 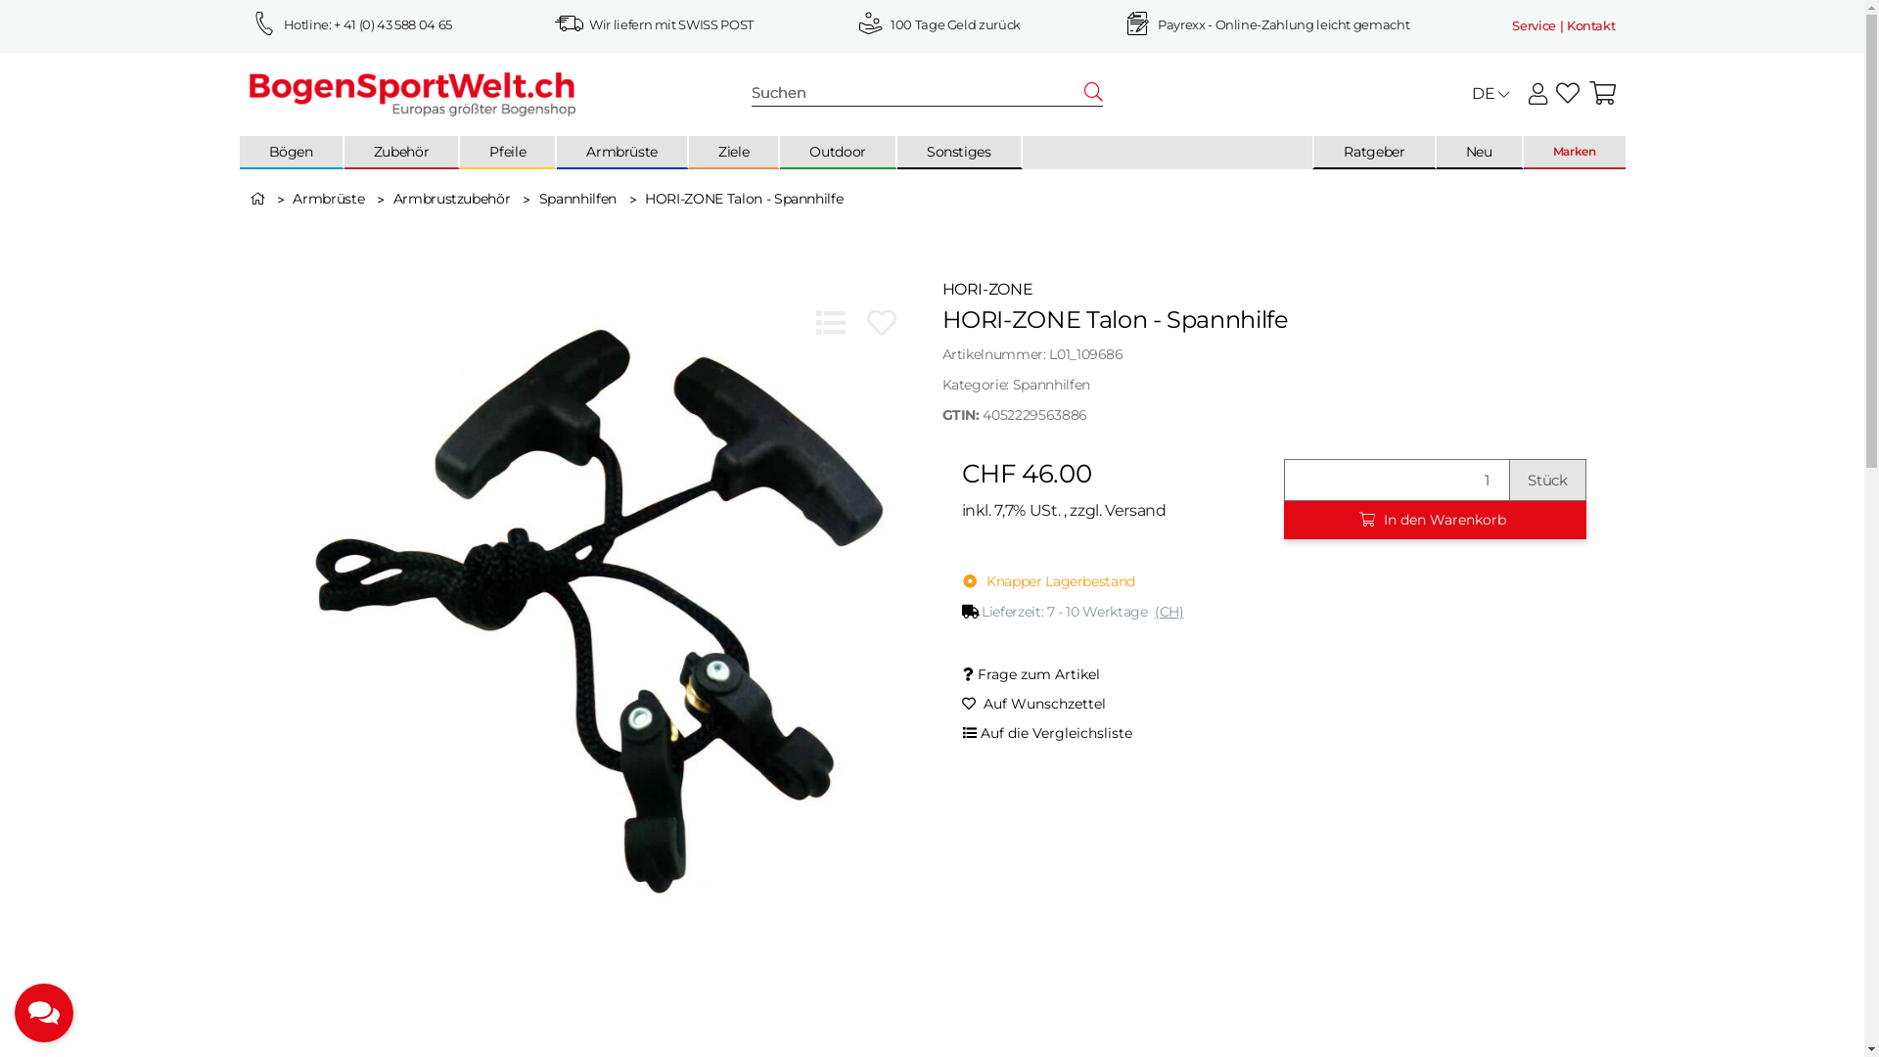 I want to click on Spannhilfen, so click(x=1051, y=385).